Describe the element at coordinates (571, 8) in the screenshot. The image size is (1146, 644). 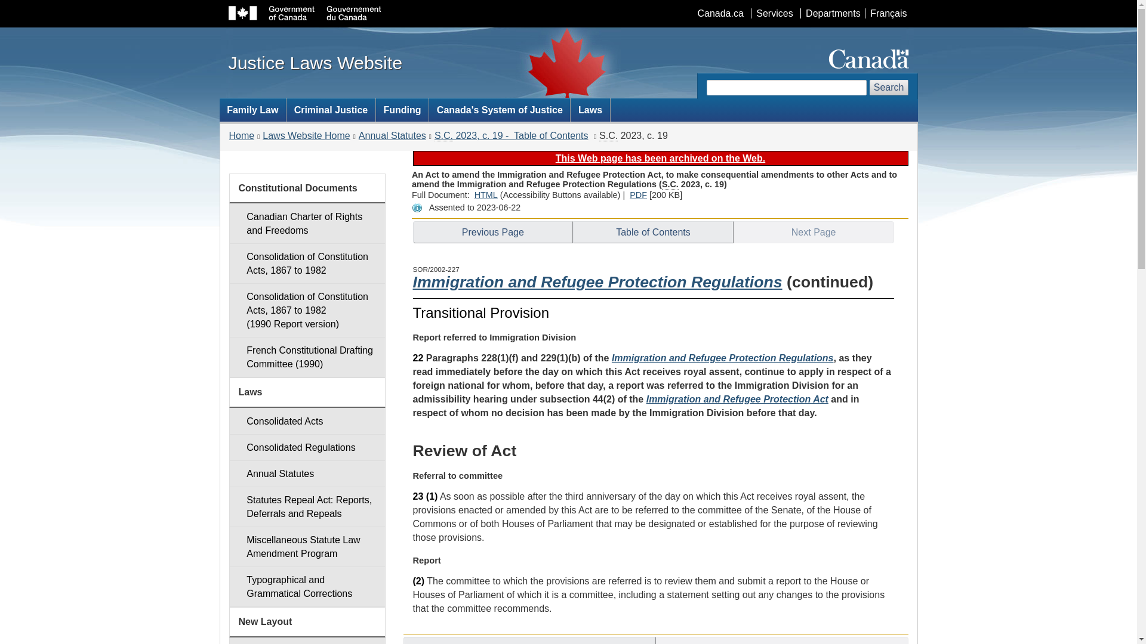
I see `Skip to main content` at that location.